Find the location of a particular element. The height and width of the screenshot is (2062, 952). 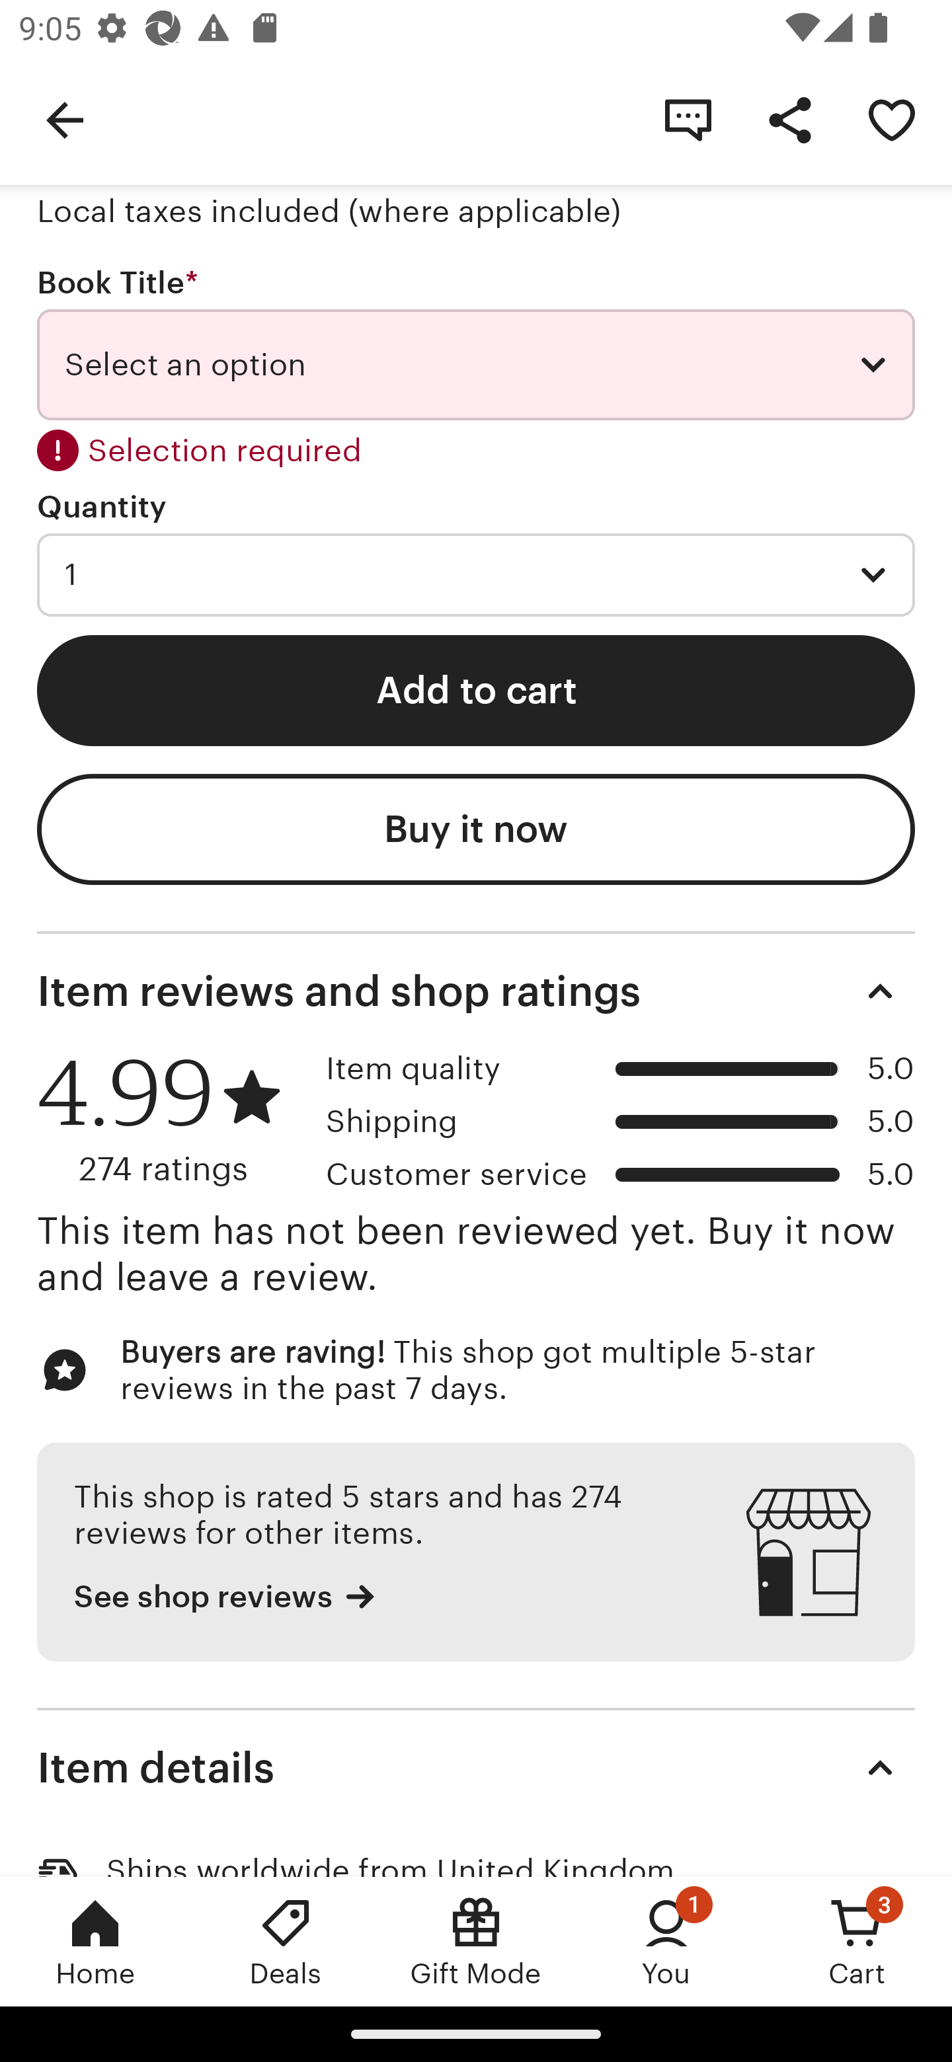

Item reviews and shop ratings is located at coordinates (476, 991).